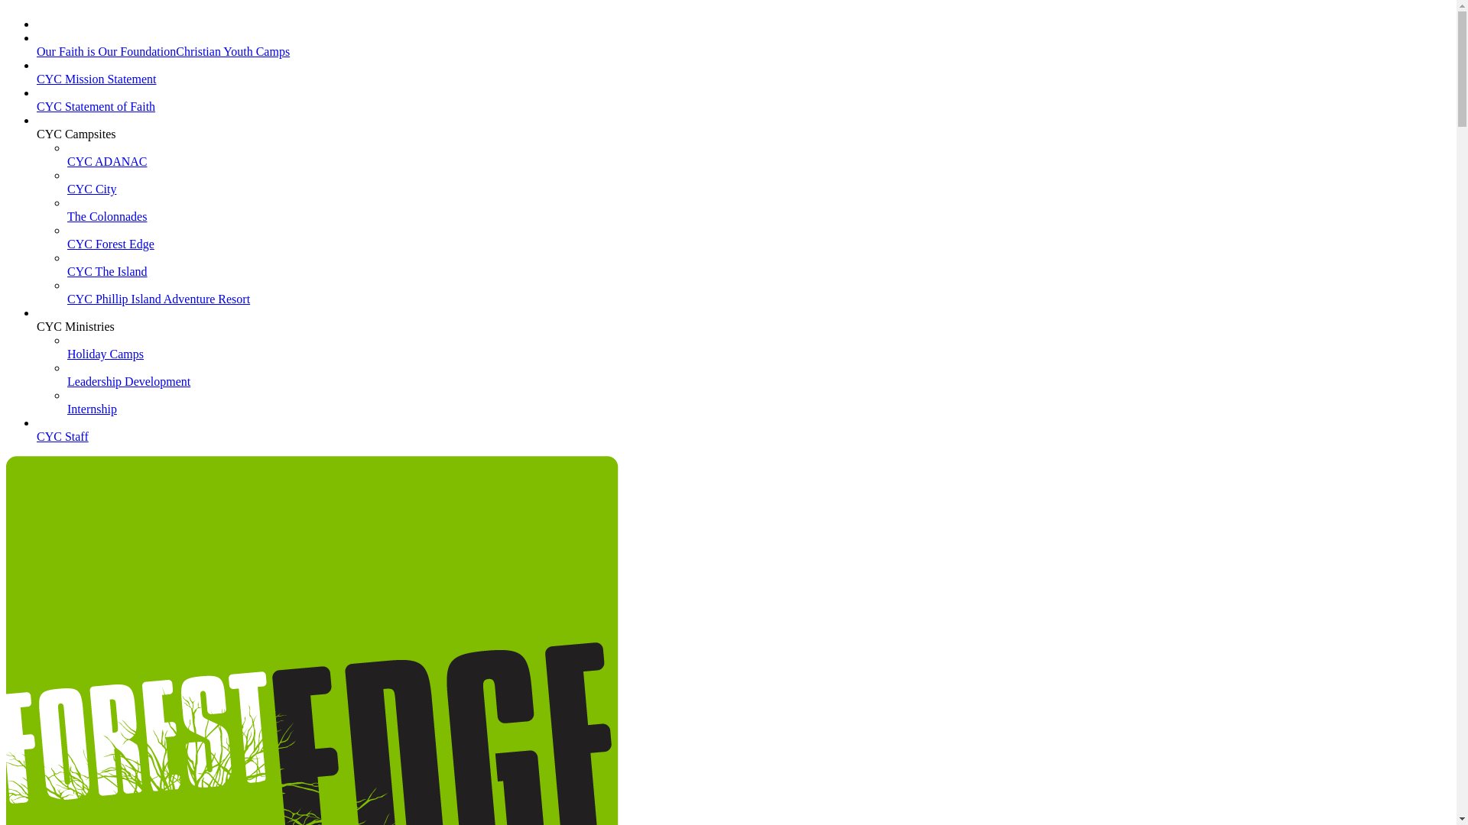 The height and width of the screenshot is (825, 1468). Describe the element at coordinates (107, 168) in the screenshot. I see `CYC ADANAC` at that location.